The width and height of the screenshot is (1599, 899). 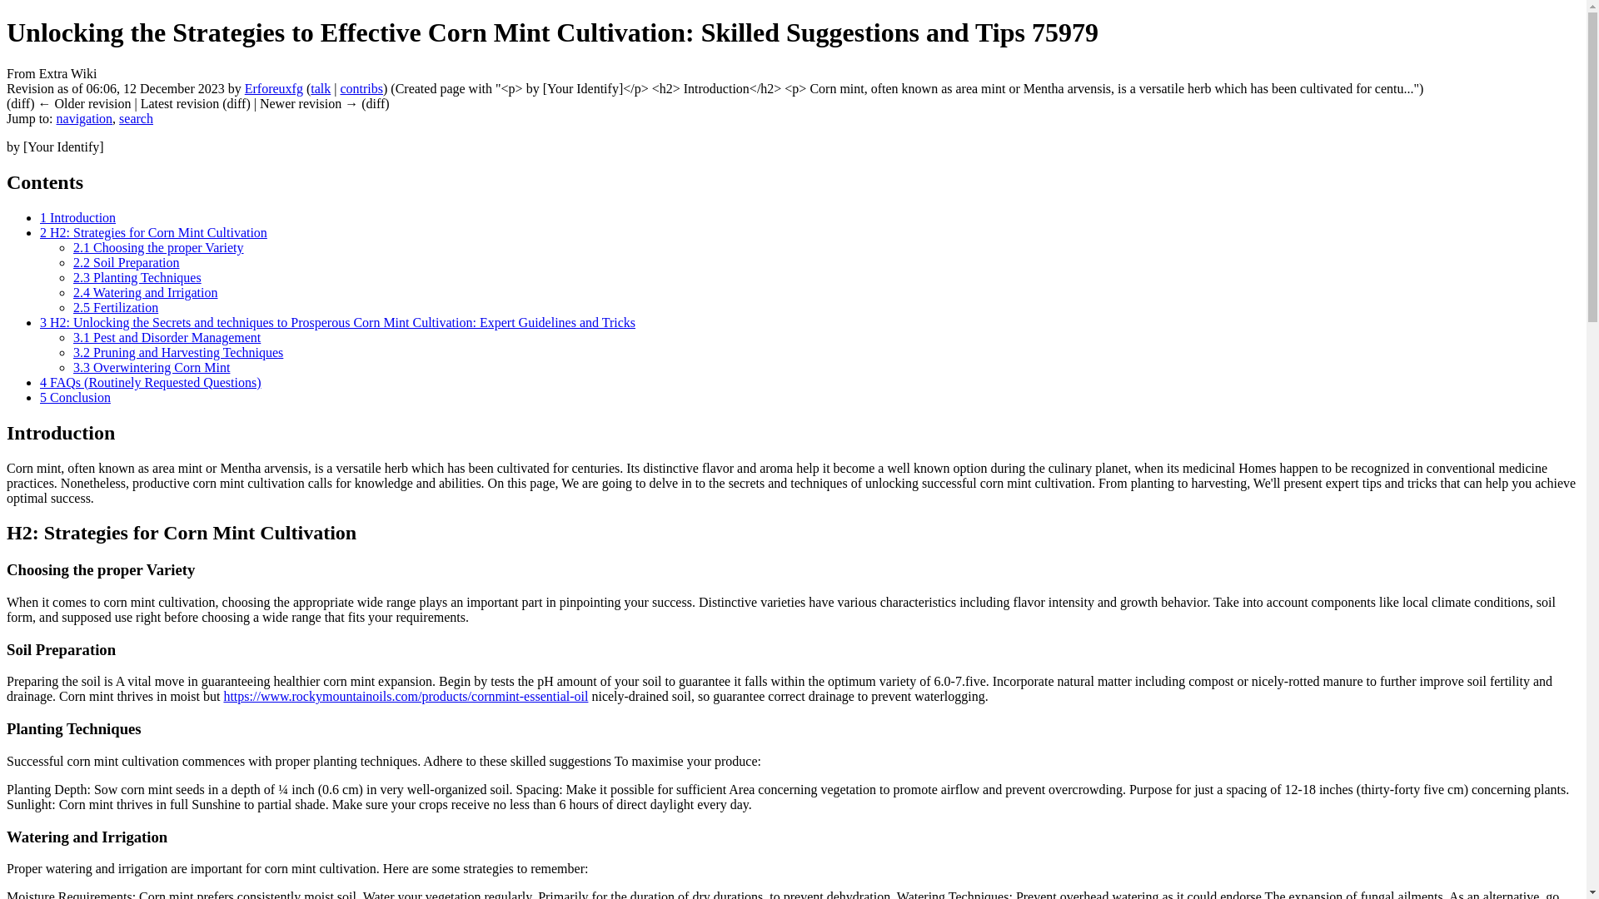 What do you see at coordinates (178, 352) in the screenshot?
I see `3.2 Pruning and Harvesting Techniques` at bounding box center [178, 352].